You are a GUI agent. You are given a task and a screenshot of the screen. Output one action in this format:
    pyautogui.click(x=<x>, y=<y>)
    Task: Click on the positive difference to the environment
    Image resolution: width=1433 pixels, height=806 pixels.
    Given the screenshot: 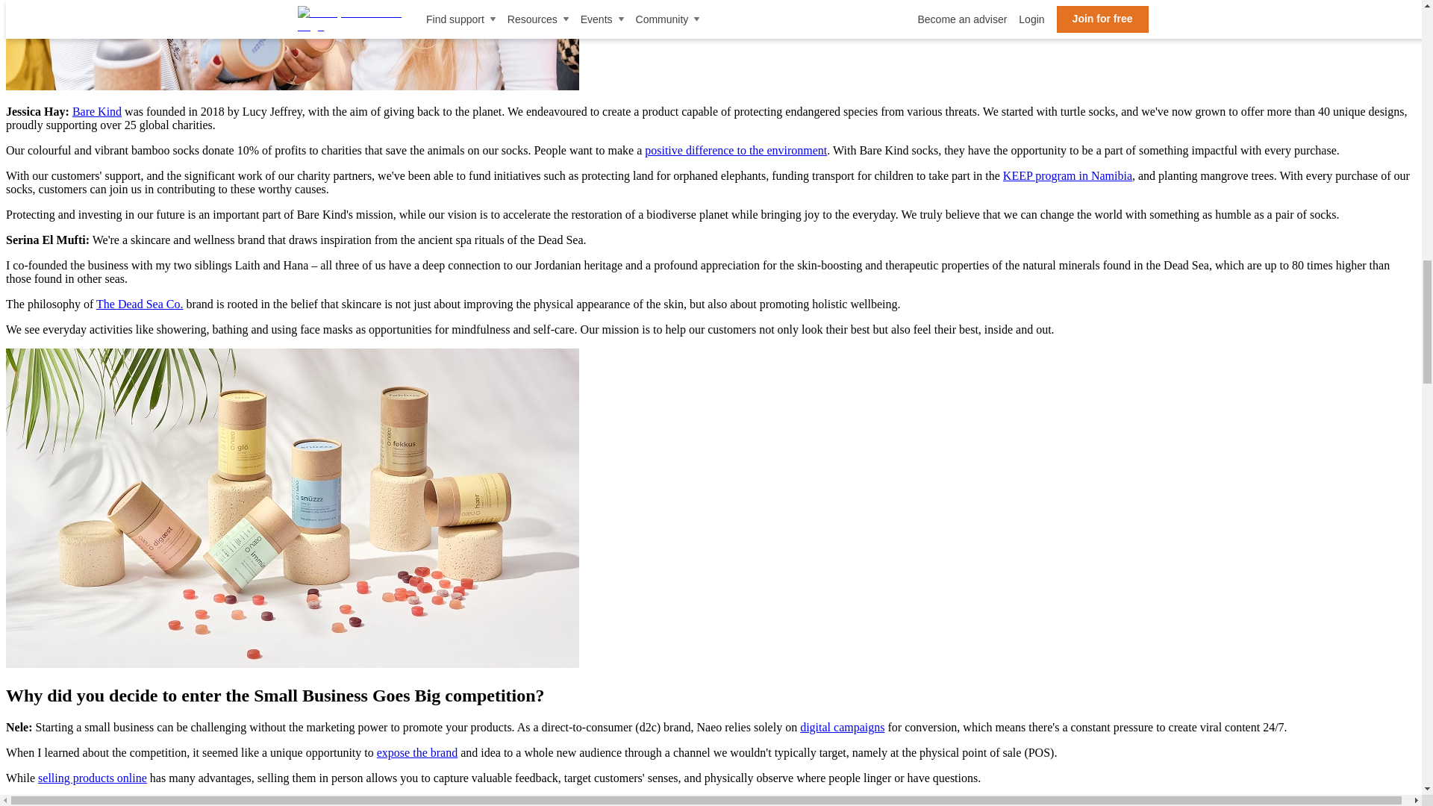 What is the action you would take?
    pyautogui.click(x=736, y=150)
    